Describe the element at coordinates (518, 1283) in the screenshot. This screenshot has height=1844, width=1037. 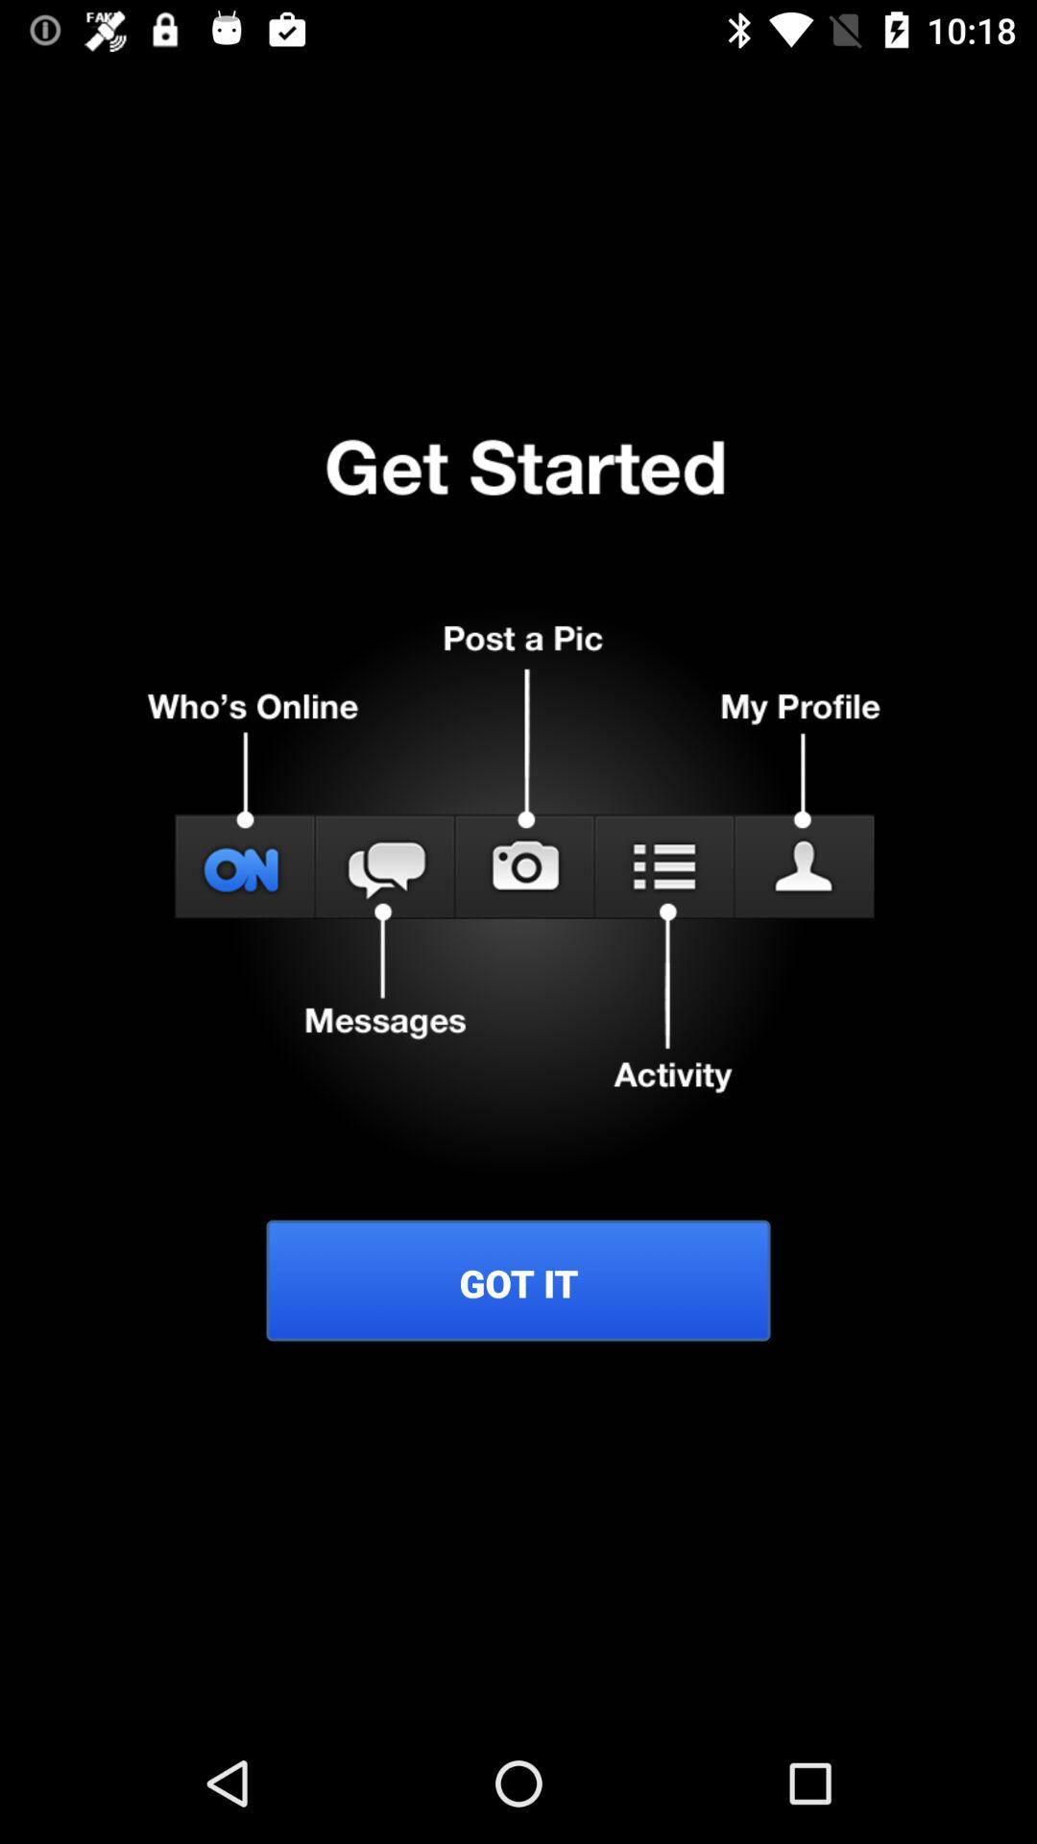
I see `jump until the got it icon` at that location.